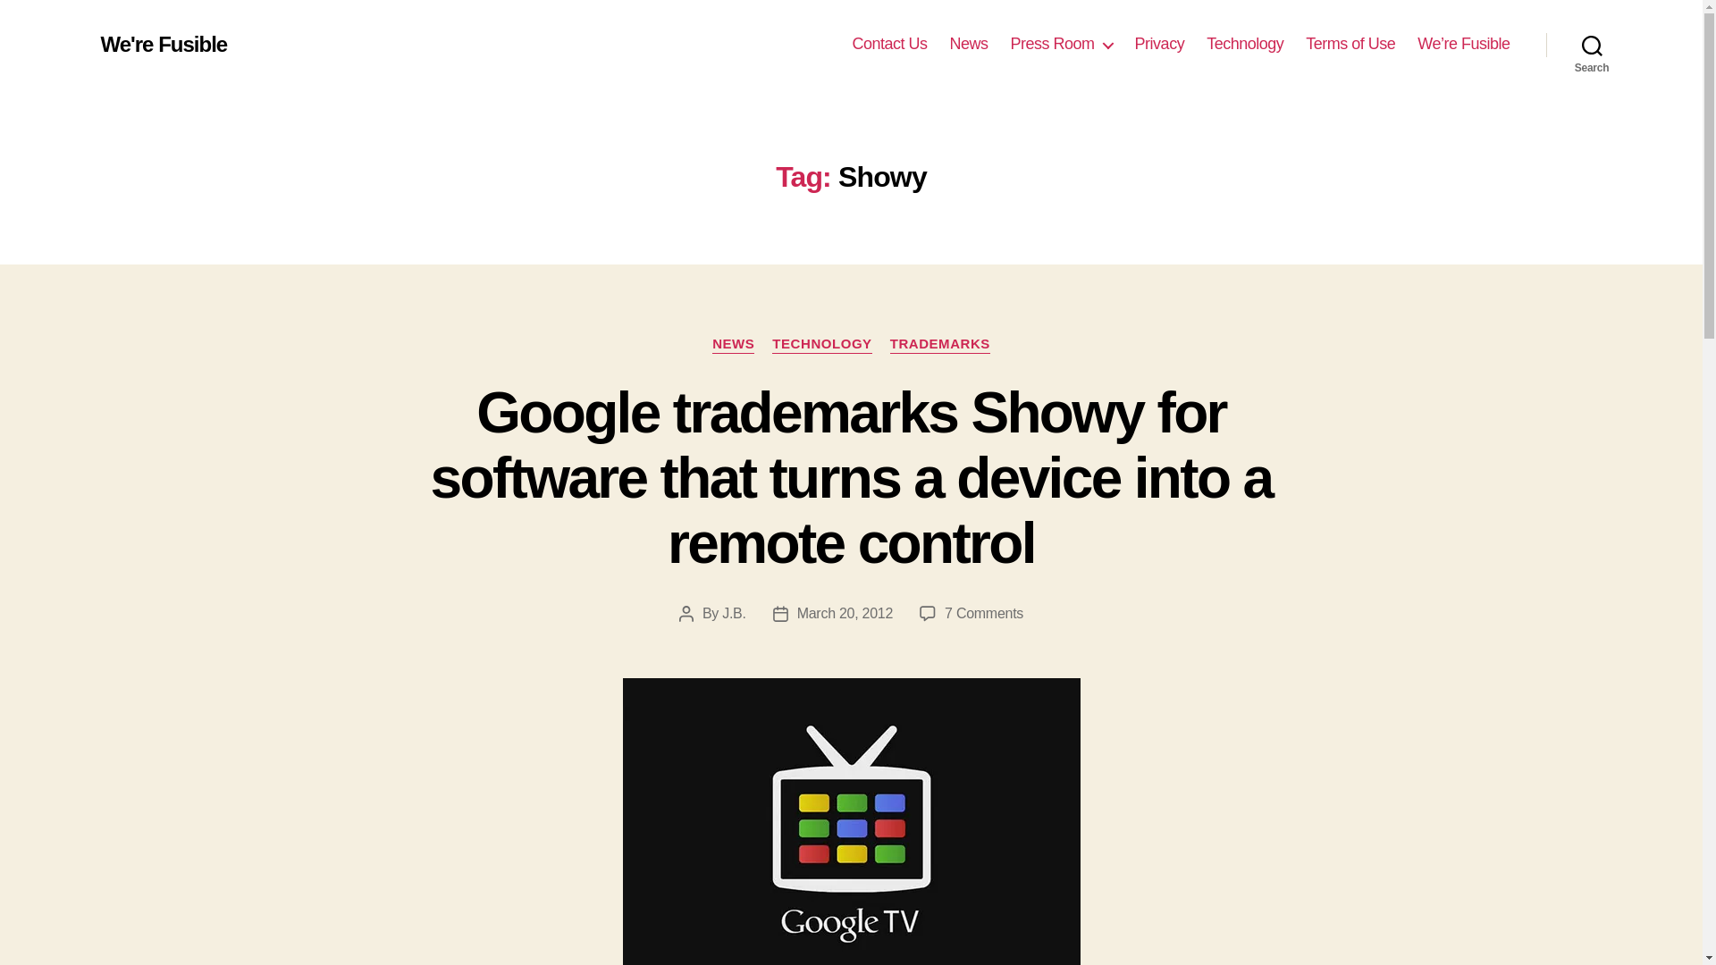  Describe the element at coordinates (733, 345) in the screenshot. I see `NEWS` at that location.